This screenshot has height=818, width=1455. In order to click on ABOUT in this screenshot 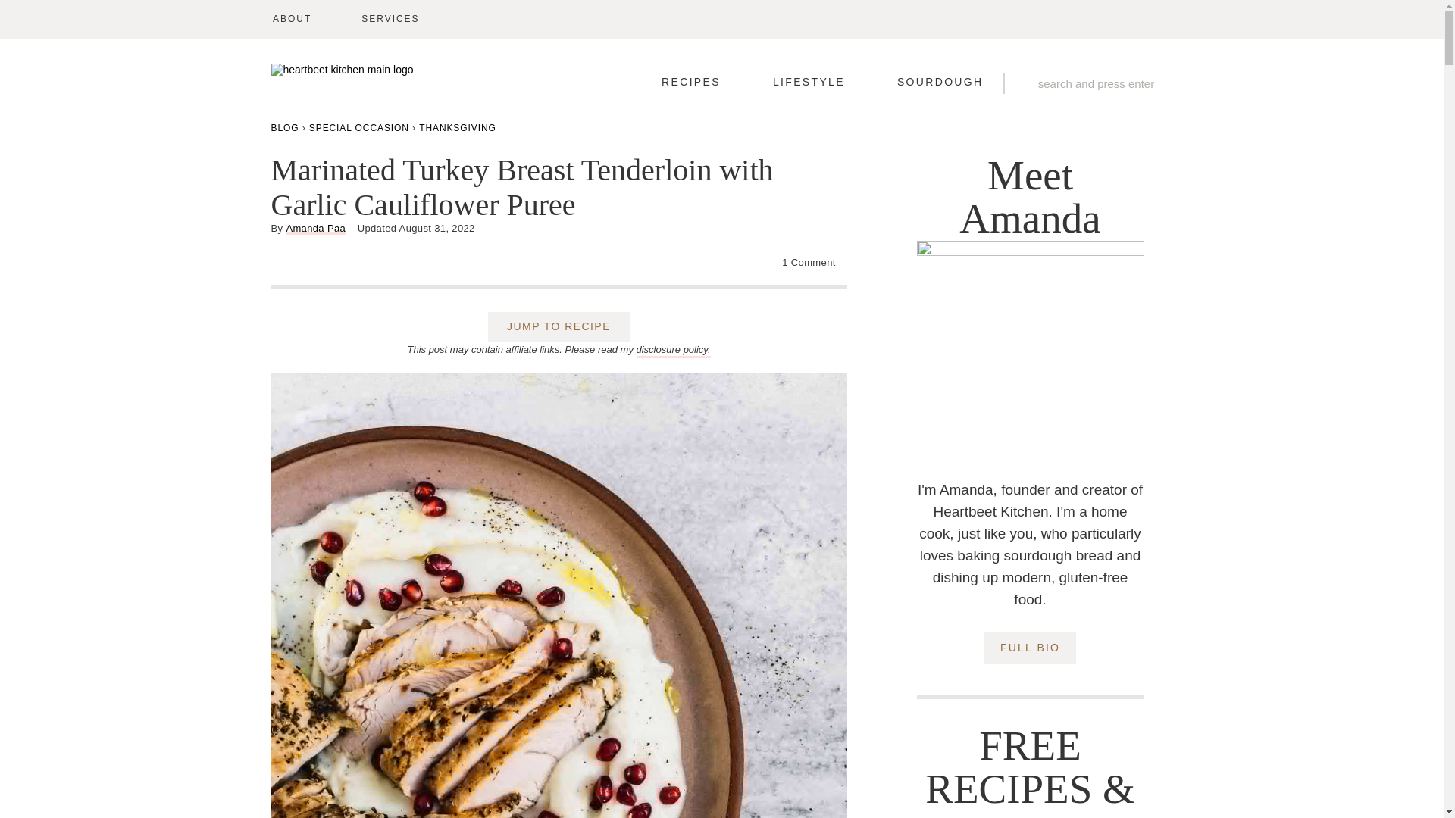, I will do `click(292, 19)`.